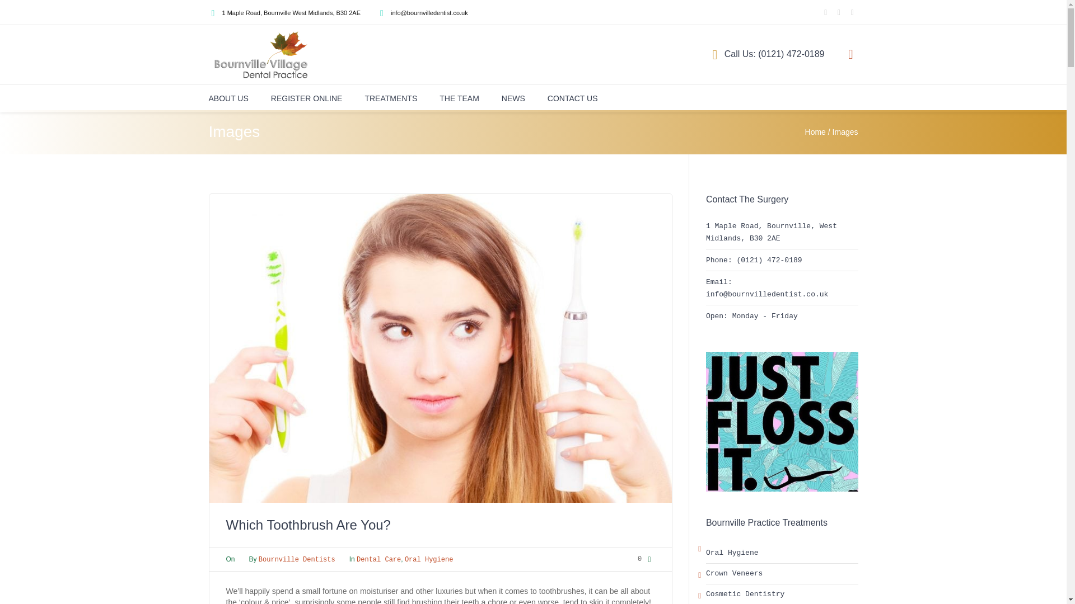  Describe the element at coordinates (646, 559) in the screenshot. I see `0` at that location.